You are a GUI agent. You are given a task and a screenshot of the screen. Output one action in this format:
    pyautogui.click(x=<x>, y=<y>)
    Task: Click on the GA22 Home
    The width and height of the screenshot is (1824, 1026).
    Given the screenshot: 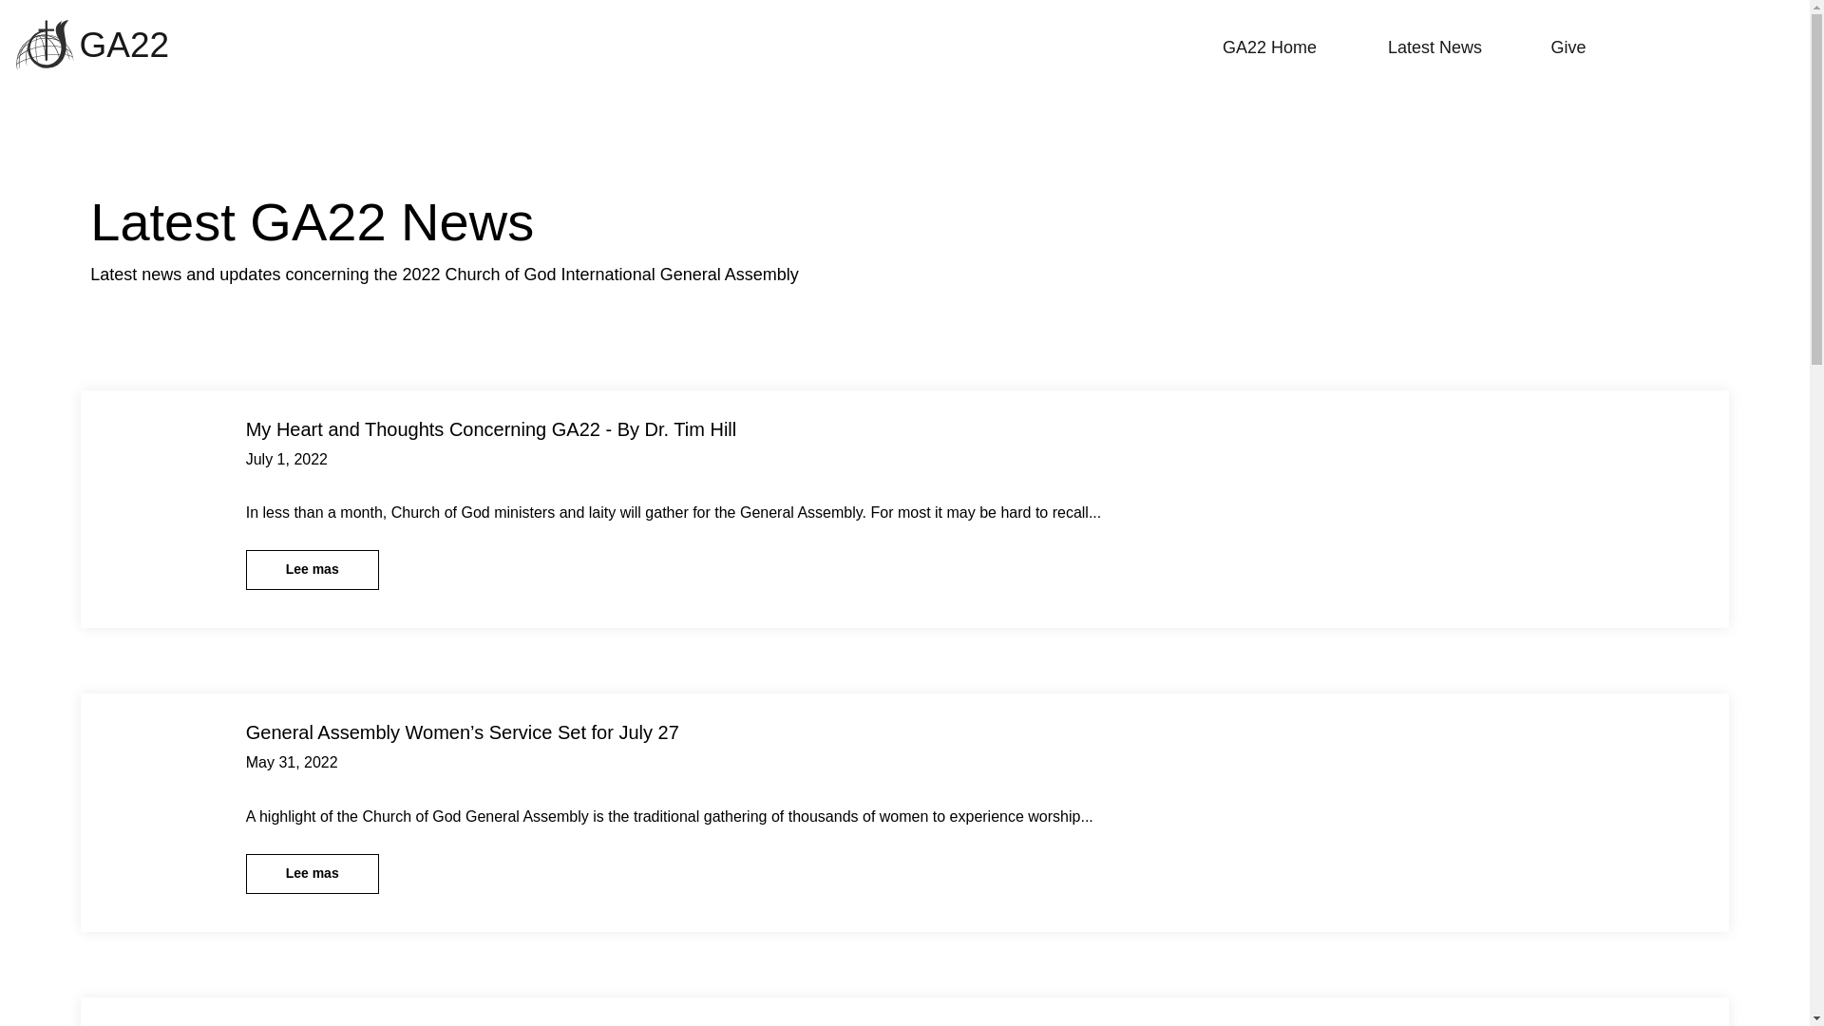 What is the action you would take?
    pyautogui.click(x=1269, y=47)
    